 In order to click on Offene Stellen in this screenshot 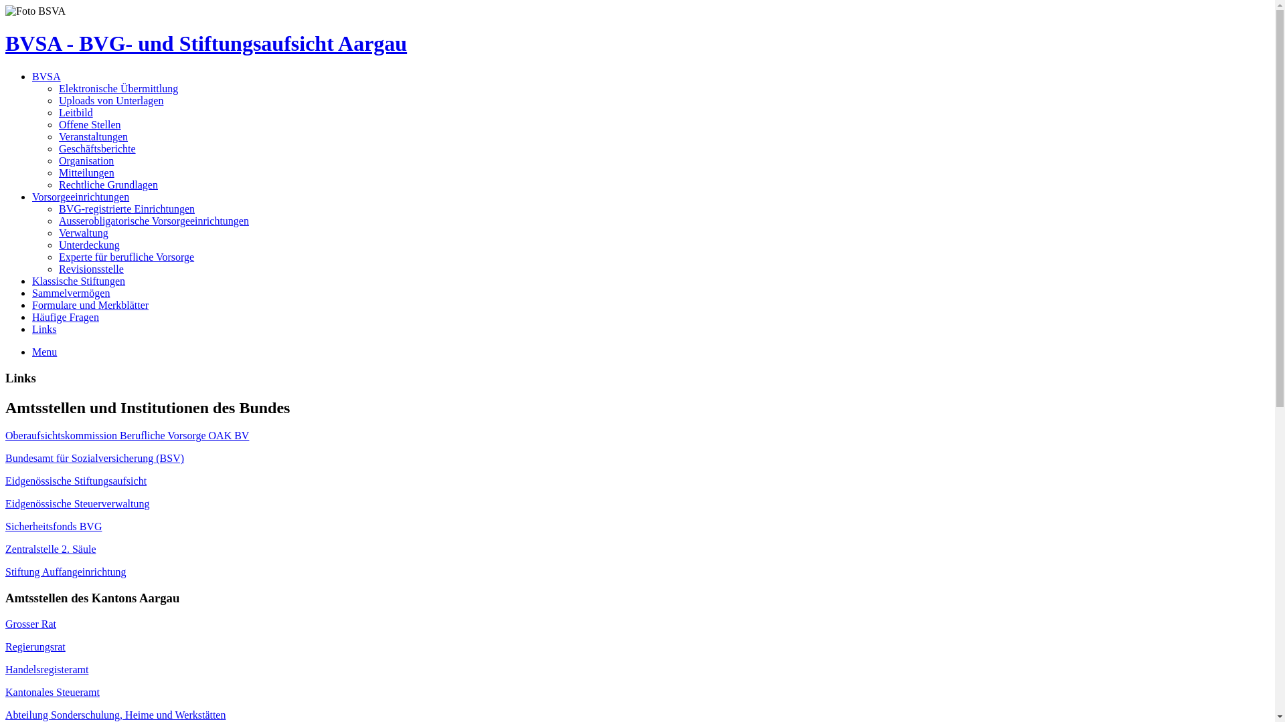, I will do `click(90, 124)`.